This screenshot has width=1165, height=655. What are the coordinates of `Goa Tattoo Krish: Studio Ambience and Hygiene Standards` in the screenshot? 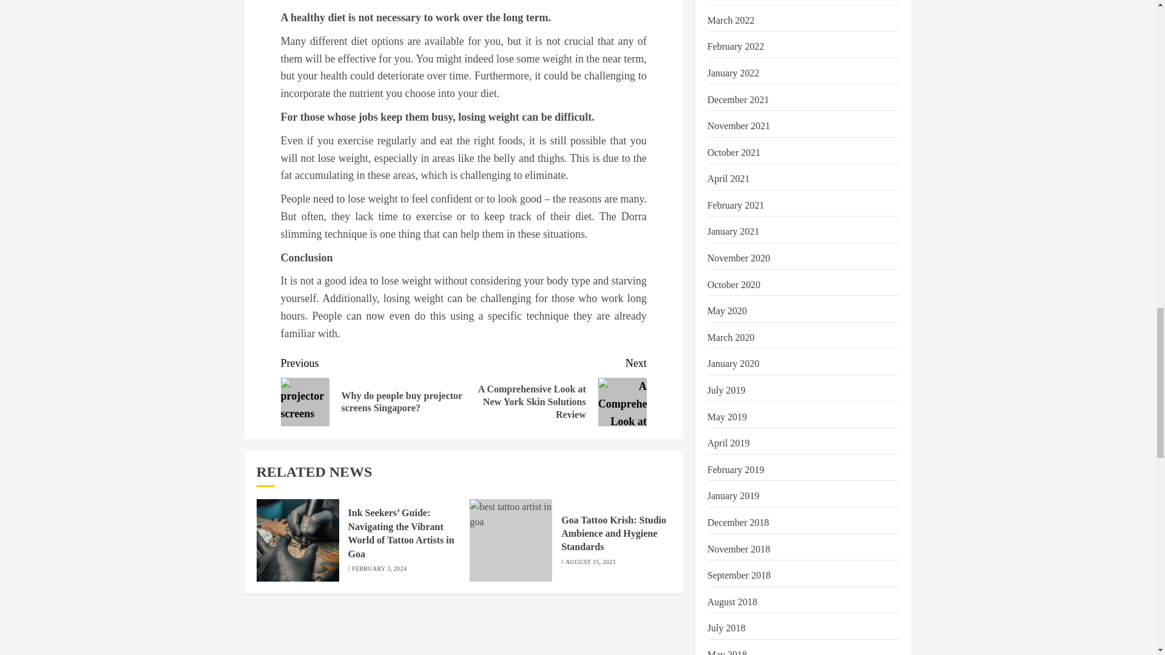 It's located at (614, 534).